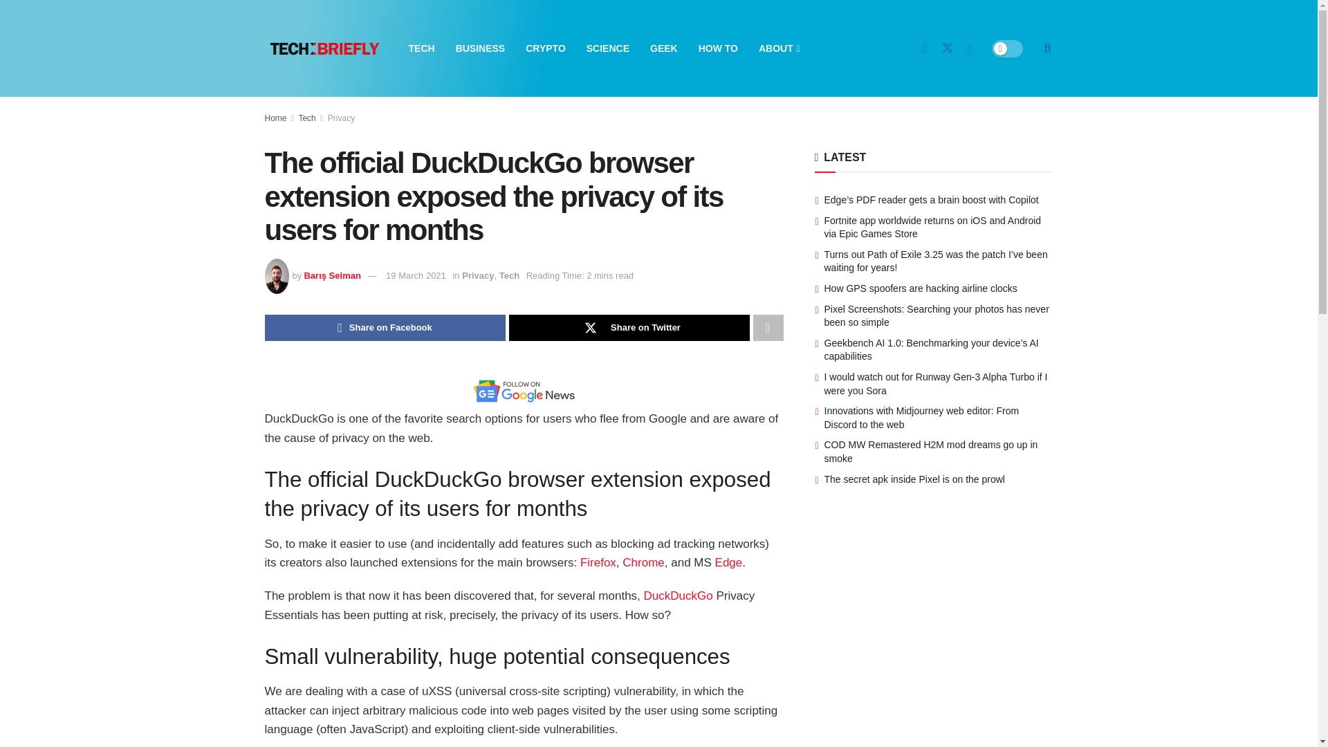  Describe the element at coordinates (480, 48) in the screenshot. I see `BUSINESS` at that location.